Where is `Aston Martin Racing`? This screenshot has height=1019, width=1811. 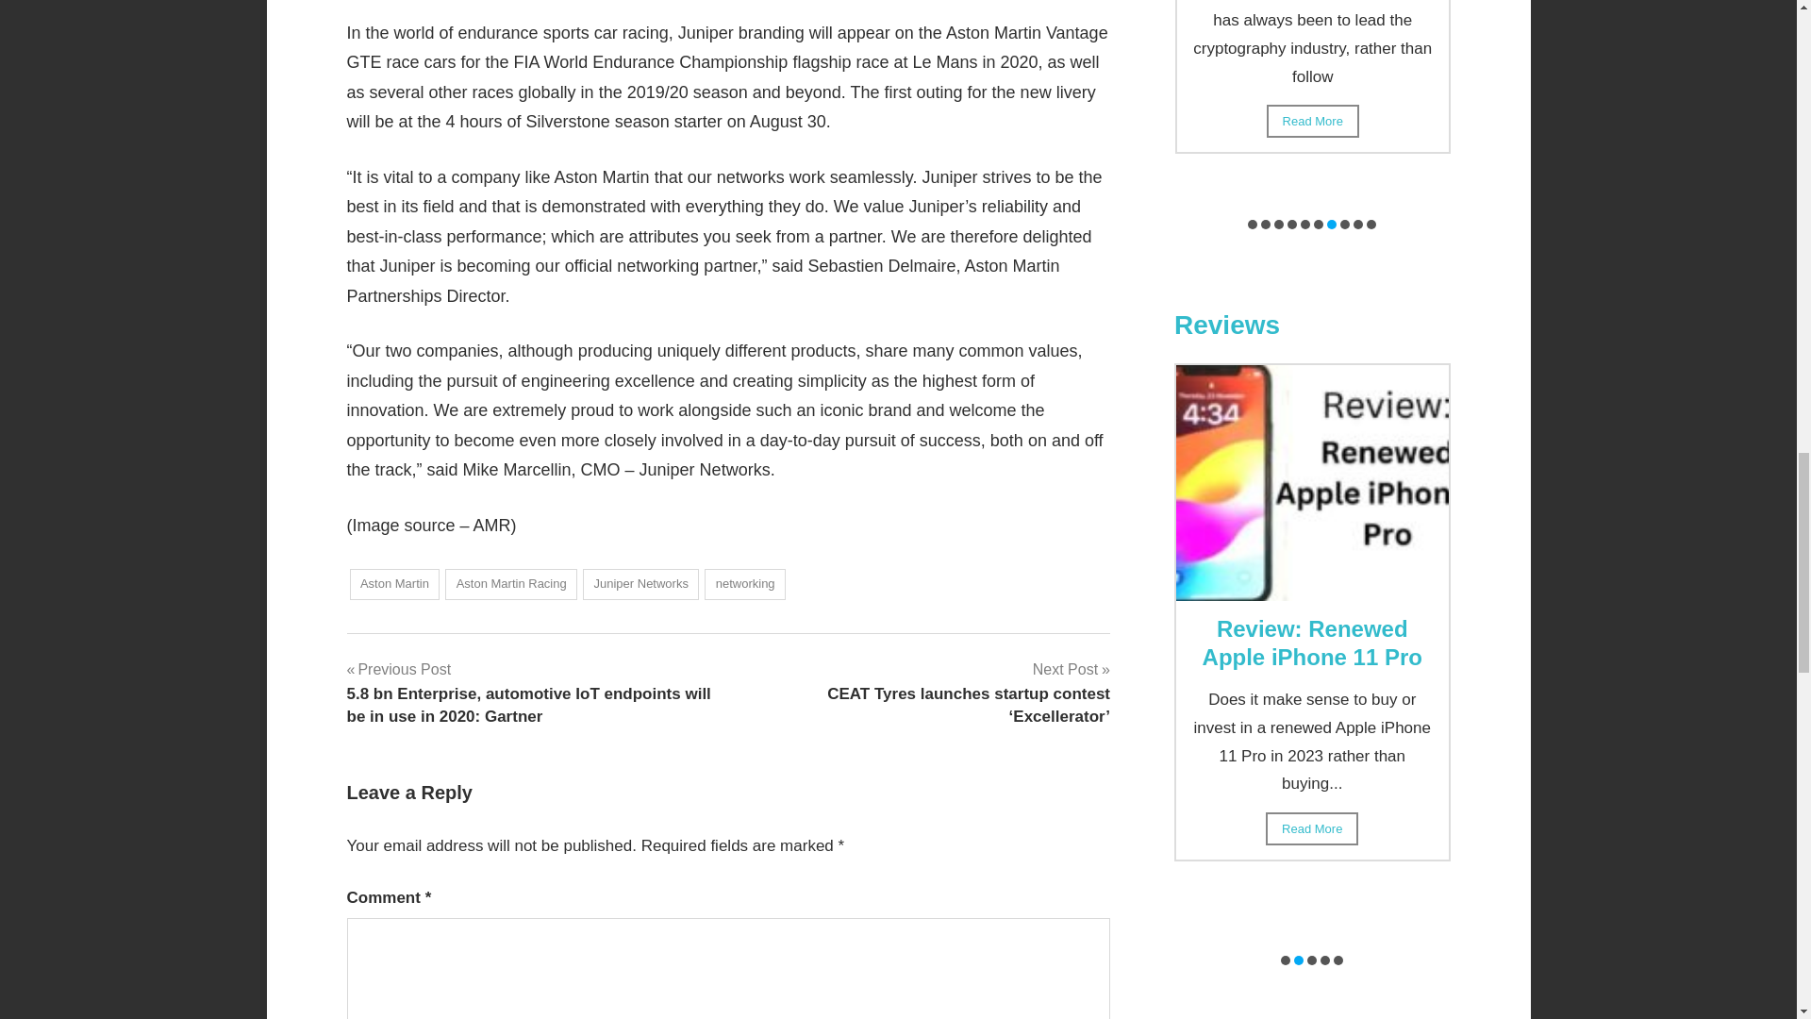 Aston Martin Racing is located at coordinates (511, 584).